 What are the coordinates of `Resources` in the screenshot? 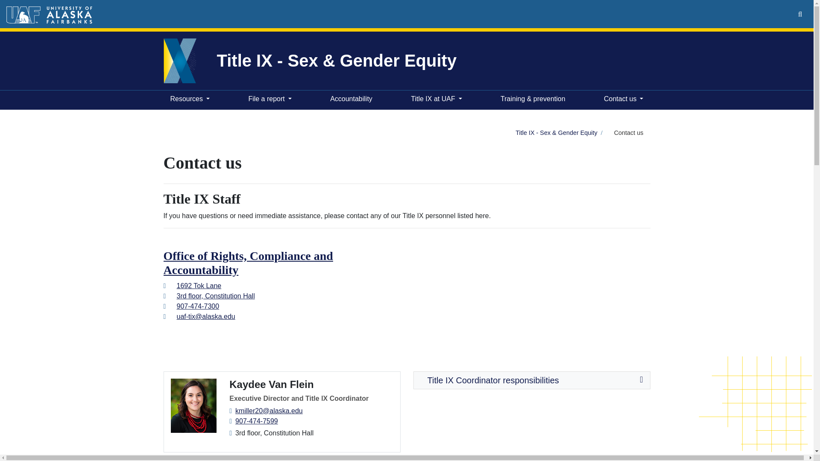 It's located at (189, 100).